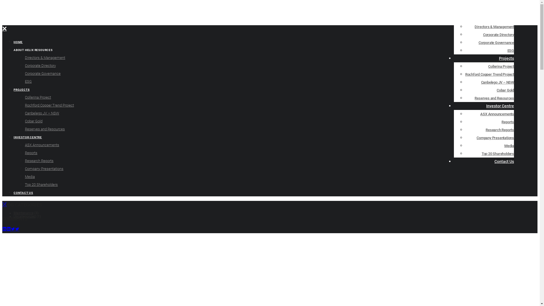  What do you see at coordinates (41, 185) in the screenshot?
I see `Top 20 Shareholders` at bounding box center [41, 185].